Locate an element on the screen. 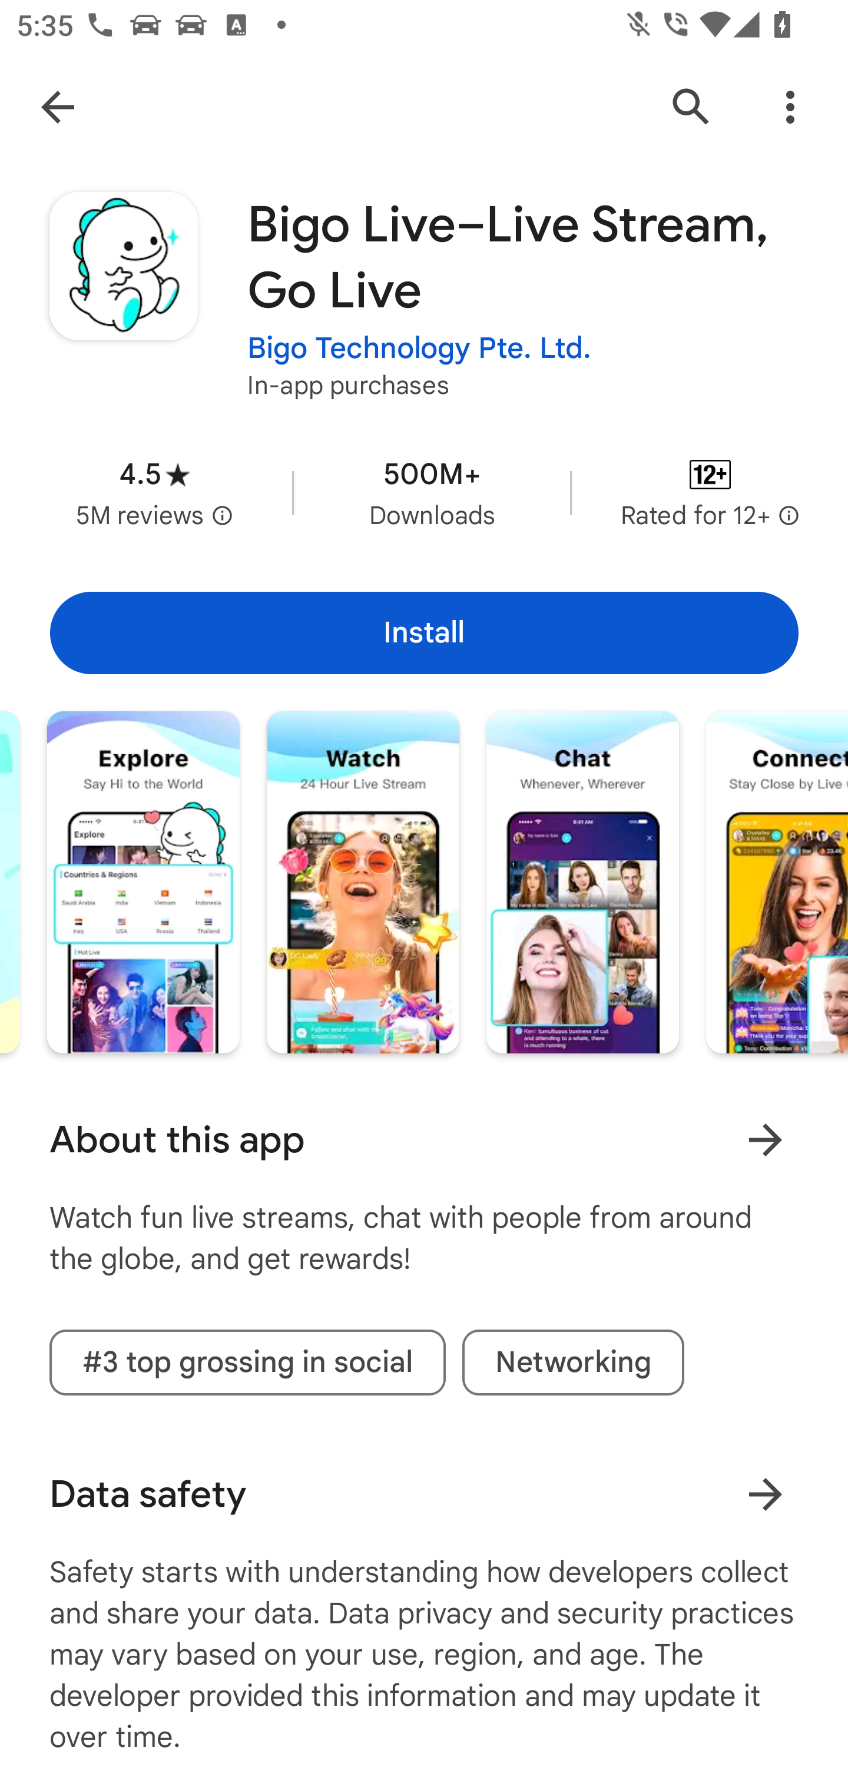 The height and width of the screenshot is (1790, 848). Screenshot "2" of "8" is located at coordinates (363, 881).